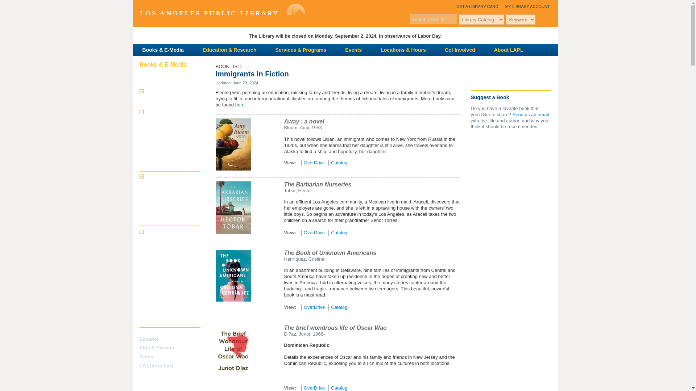 This screenshot has height=391, width=696. I want to click on Find It, so click(550, 18).